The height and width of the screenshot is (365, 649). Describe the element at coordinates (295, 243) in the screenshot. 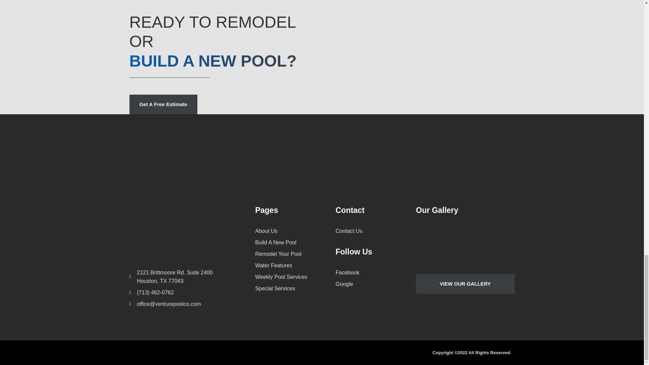

I see `Build A New Pool` at that location.